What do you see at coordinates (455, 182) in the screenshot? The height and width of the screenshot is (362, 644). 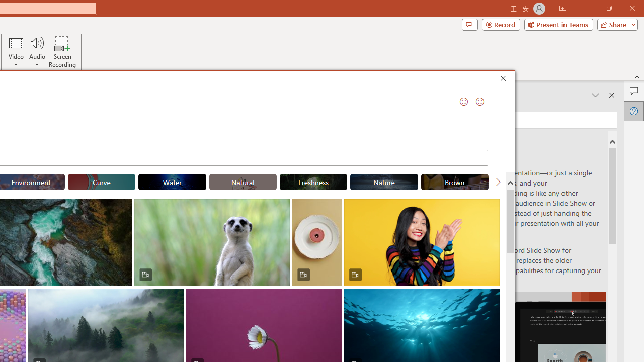 I see `"Brown" Stock Videos.` at bounding box center [455, 182].